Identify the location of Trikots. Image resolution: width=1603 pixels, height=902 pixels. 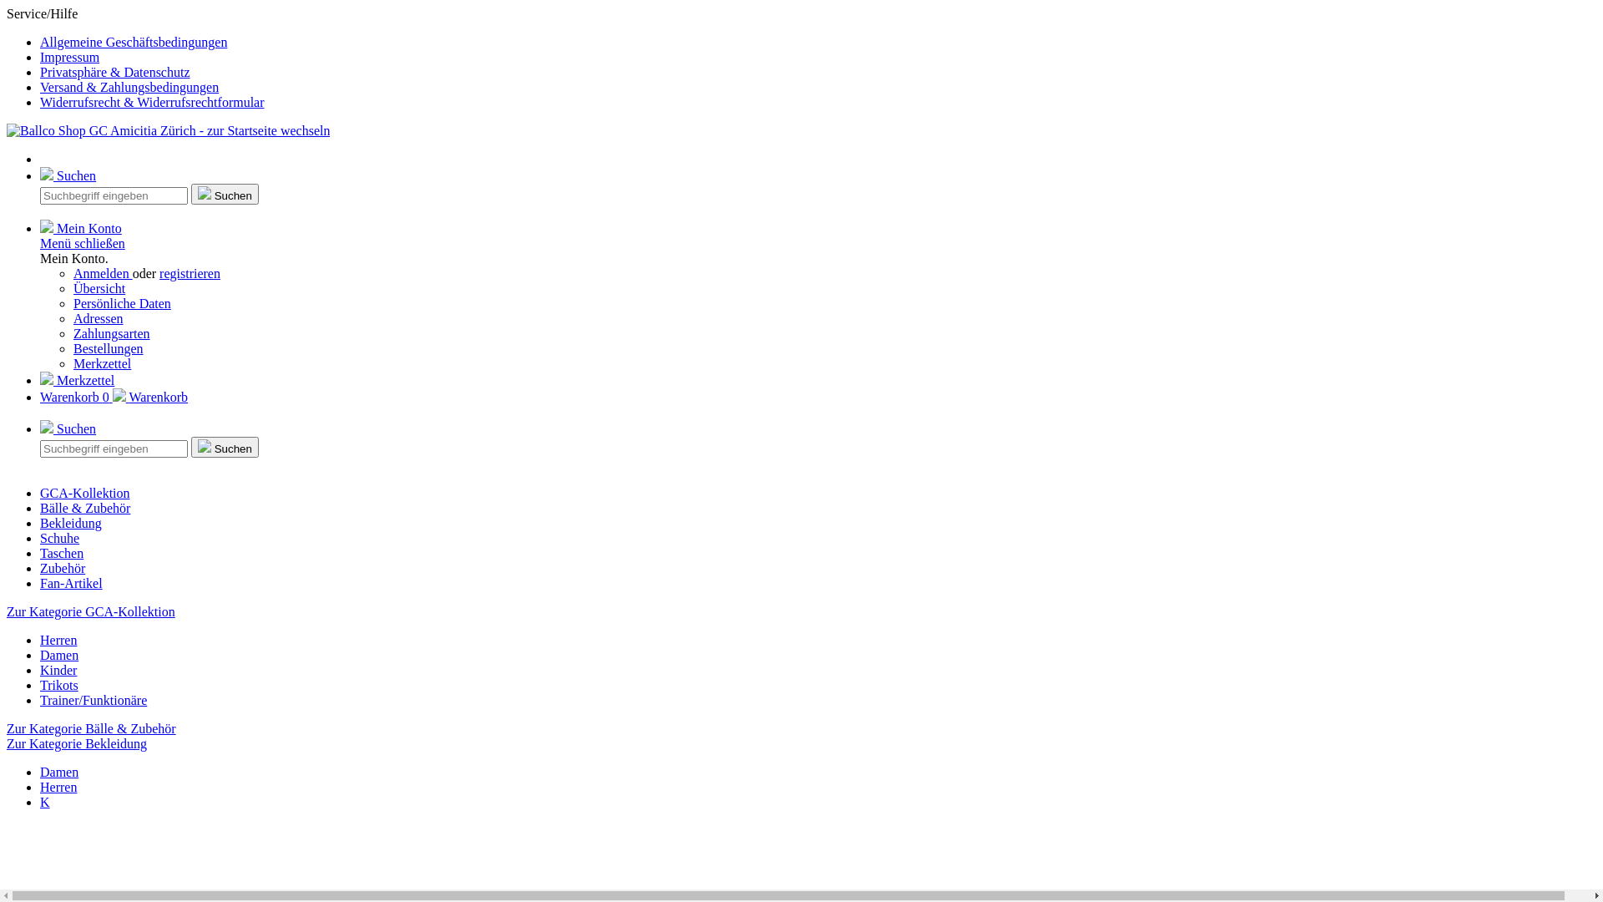
(59, 685).